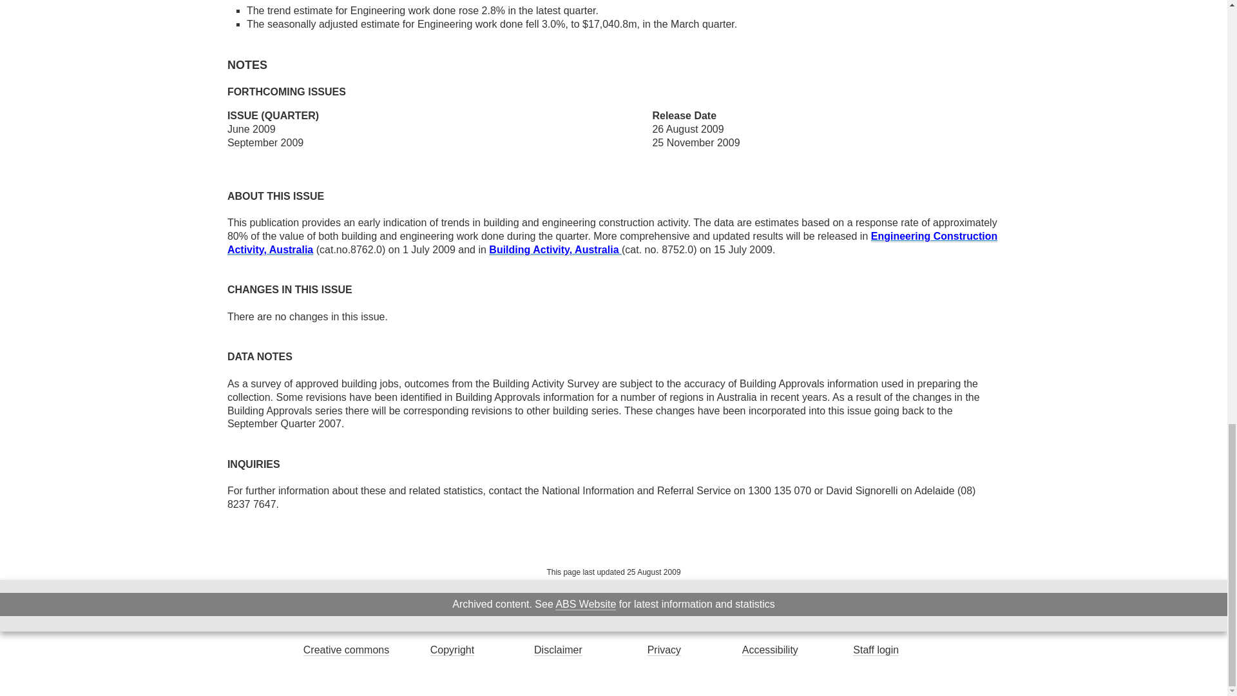 The width and height of the screenshot is (1237, 696). I want to click on Building Activity, Australia, so click(555, 250).